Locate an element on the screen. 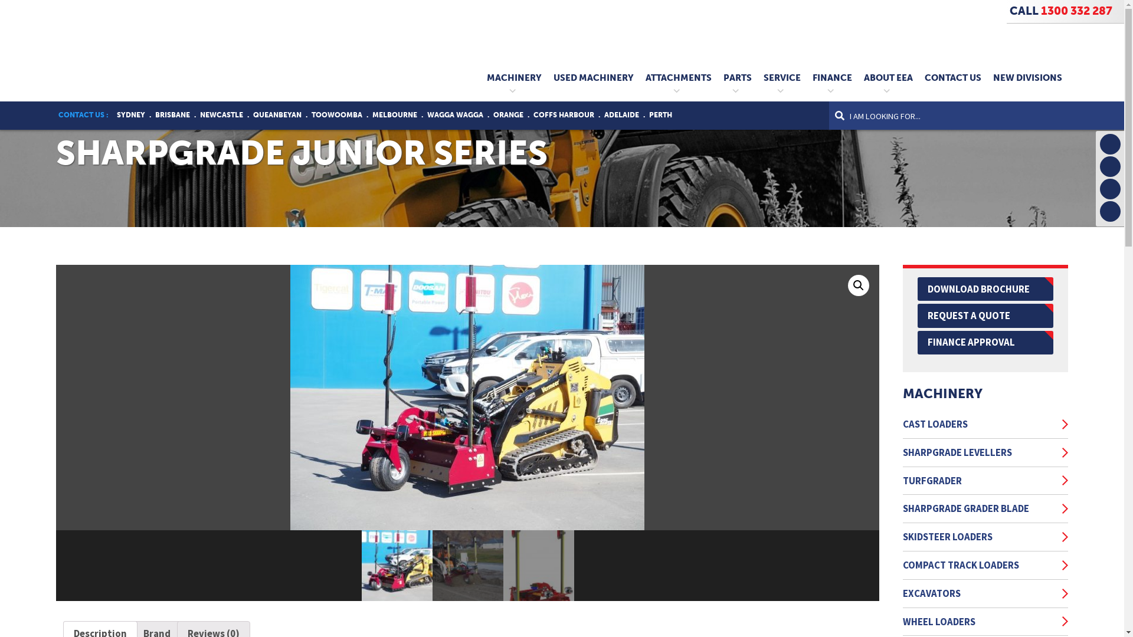 The width and height of the screenshot is (1133, 637). ATTACHMENTS is located at coordinates (679, 78).